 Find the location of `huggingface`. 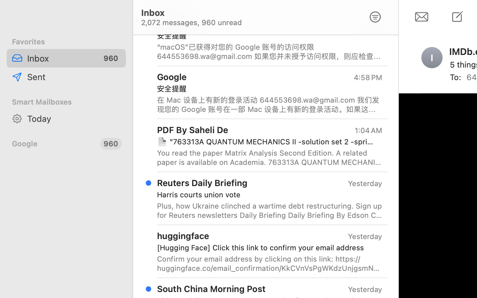

huggingface is located at coordinates (183, 236).